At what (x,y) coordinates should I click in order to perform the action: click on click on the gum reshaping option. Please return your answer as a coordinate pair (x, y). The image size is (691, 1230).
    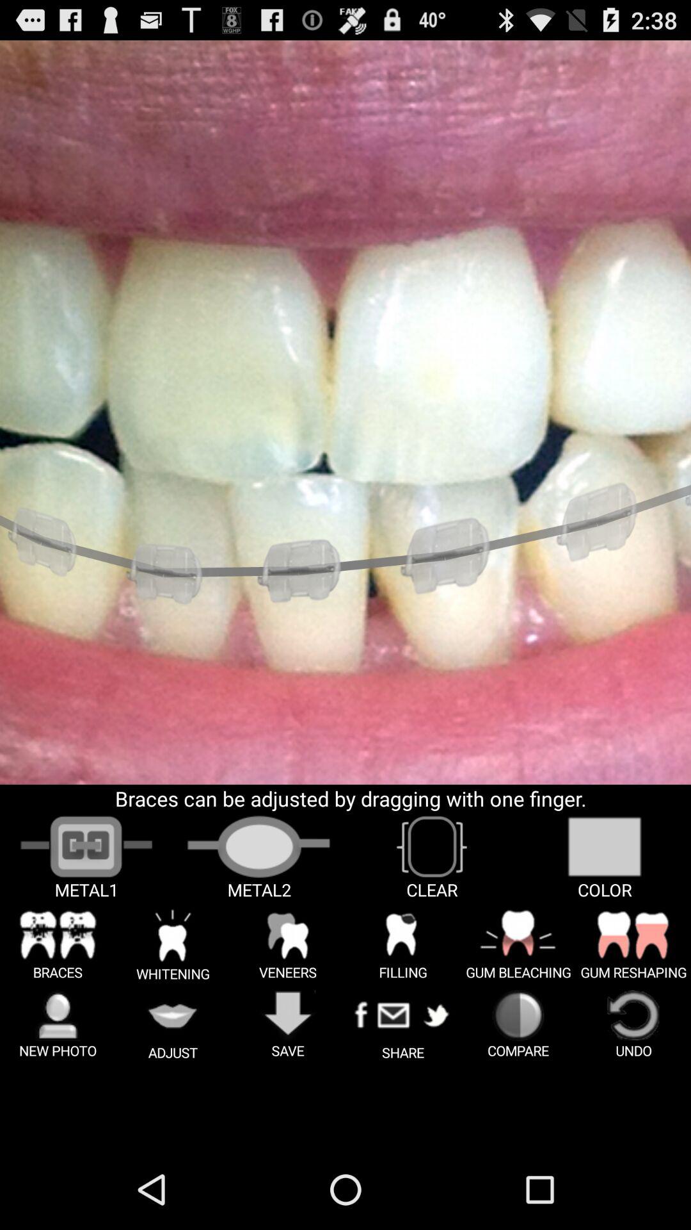
    Looking at the image, I should click on (633, 944).